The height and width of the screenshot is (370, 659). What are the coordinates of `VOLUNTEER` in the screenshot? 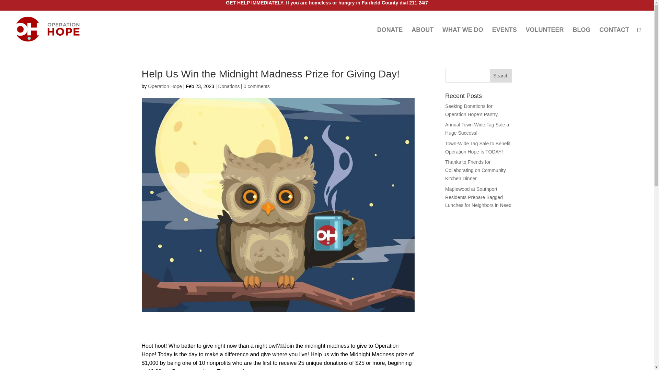 It's located at (545, 38).